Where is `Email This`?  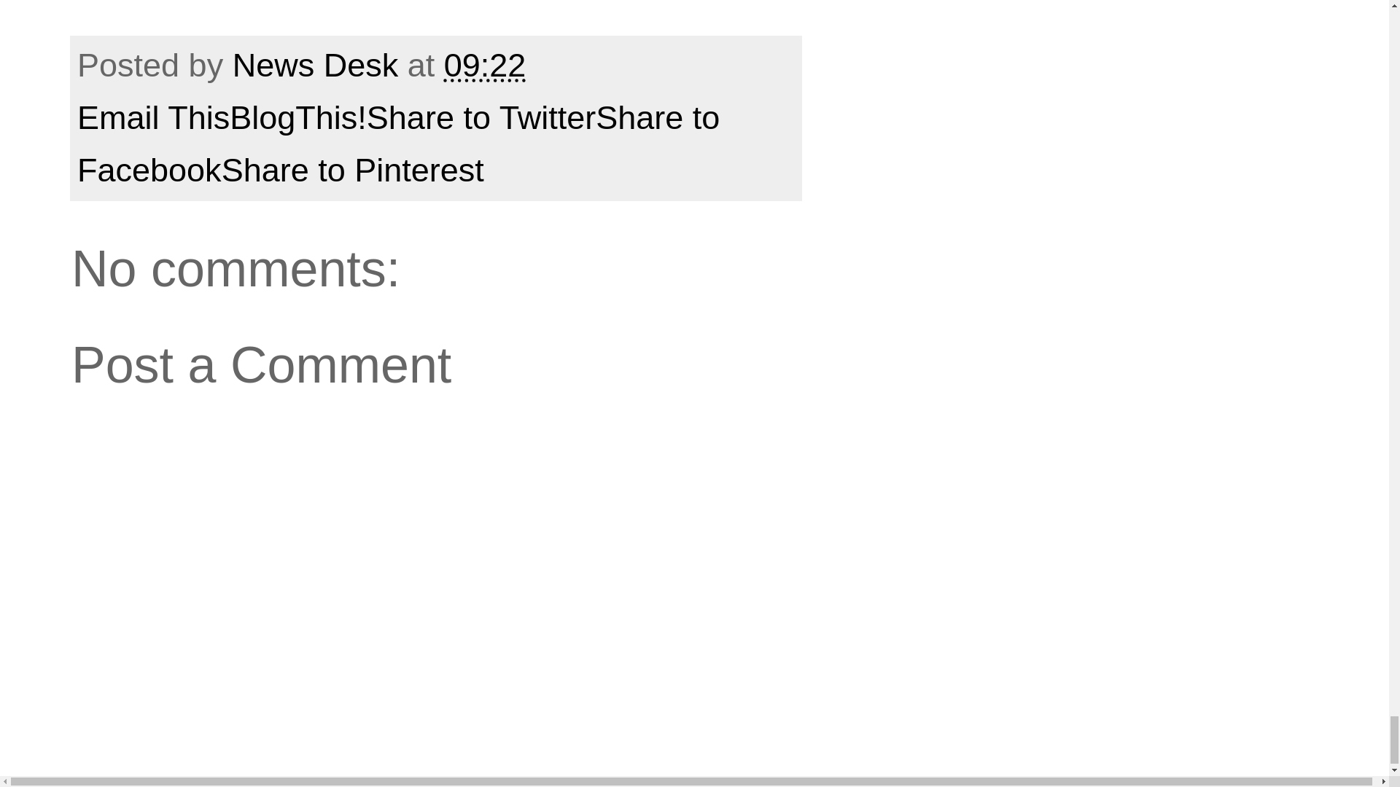
Email This is located at coordinates (153, 117).